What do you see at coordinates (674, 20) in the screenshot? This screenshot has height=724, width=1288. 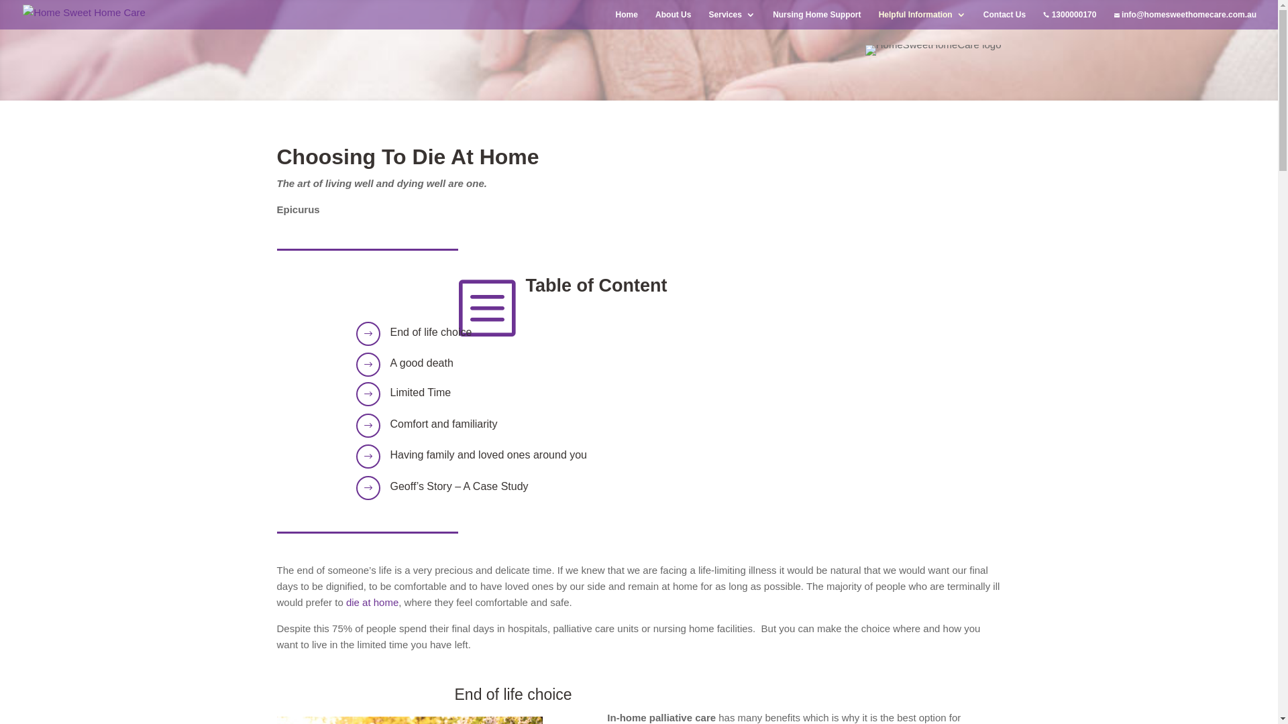 I see `About Us` at bounding box center [674, 20].